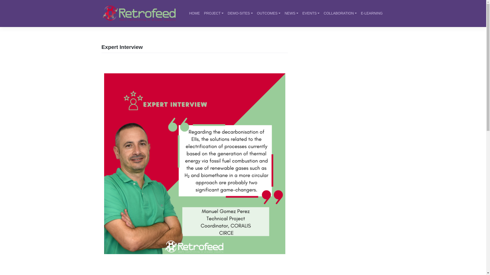  What do you see at coordinates (194, 13) in the screenshot?
I see `HOME` at bounding box center [194, 13].